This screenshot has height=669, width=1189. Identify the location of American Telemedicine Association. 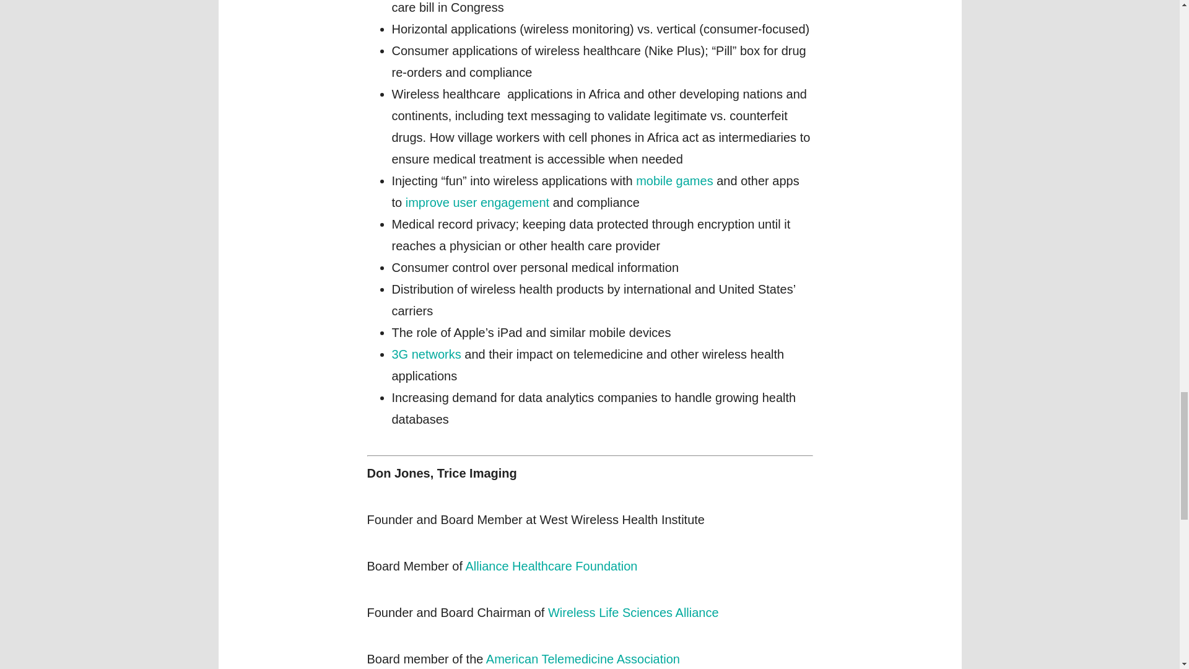
(583, 658).